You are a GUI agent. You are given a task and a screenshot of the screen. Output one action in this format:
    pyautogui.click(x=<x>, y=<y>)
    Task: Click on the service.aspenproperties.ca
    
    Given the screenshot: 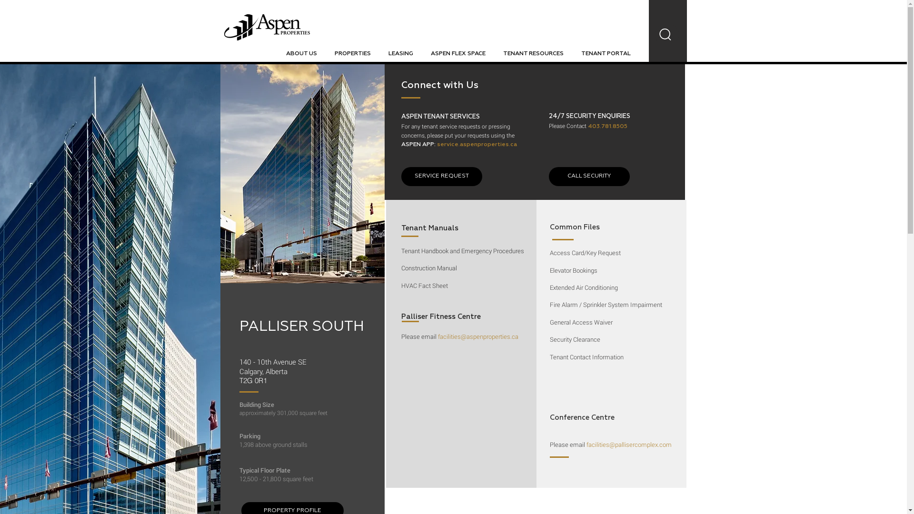 What is the action you would take?
    pyautogui.click(x=477, y=144)
    